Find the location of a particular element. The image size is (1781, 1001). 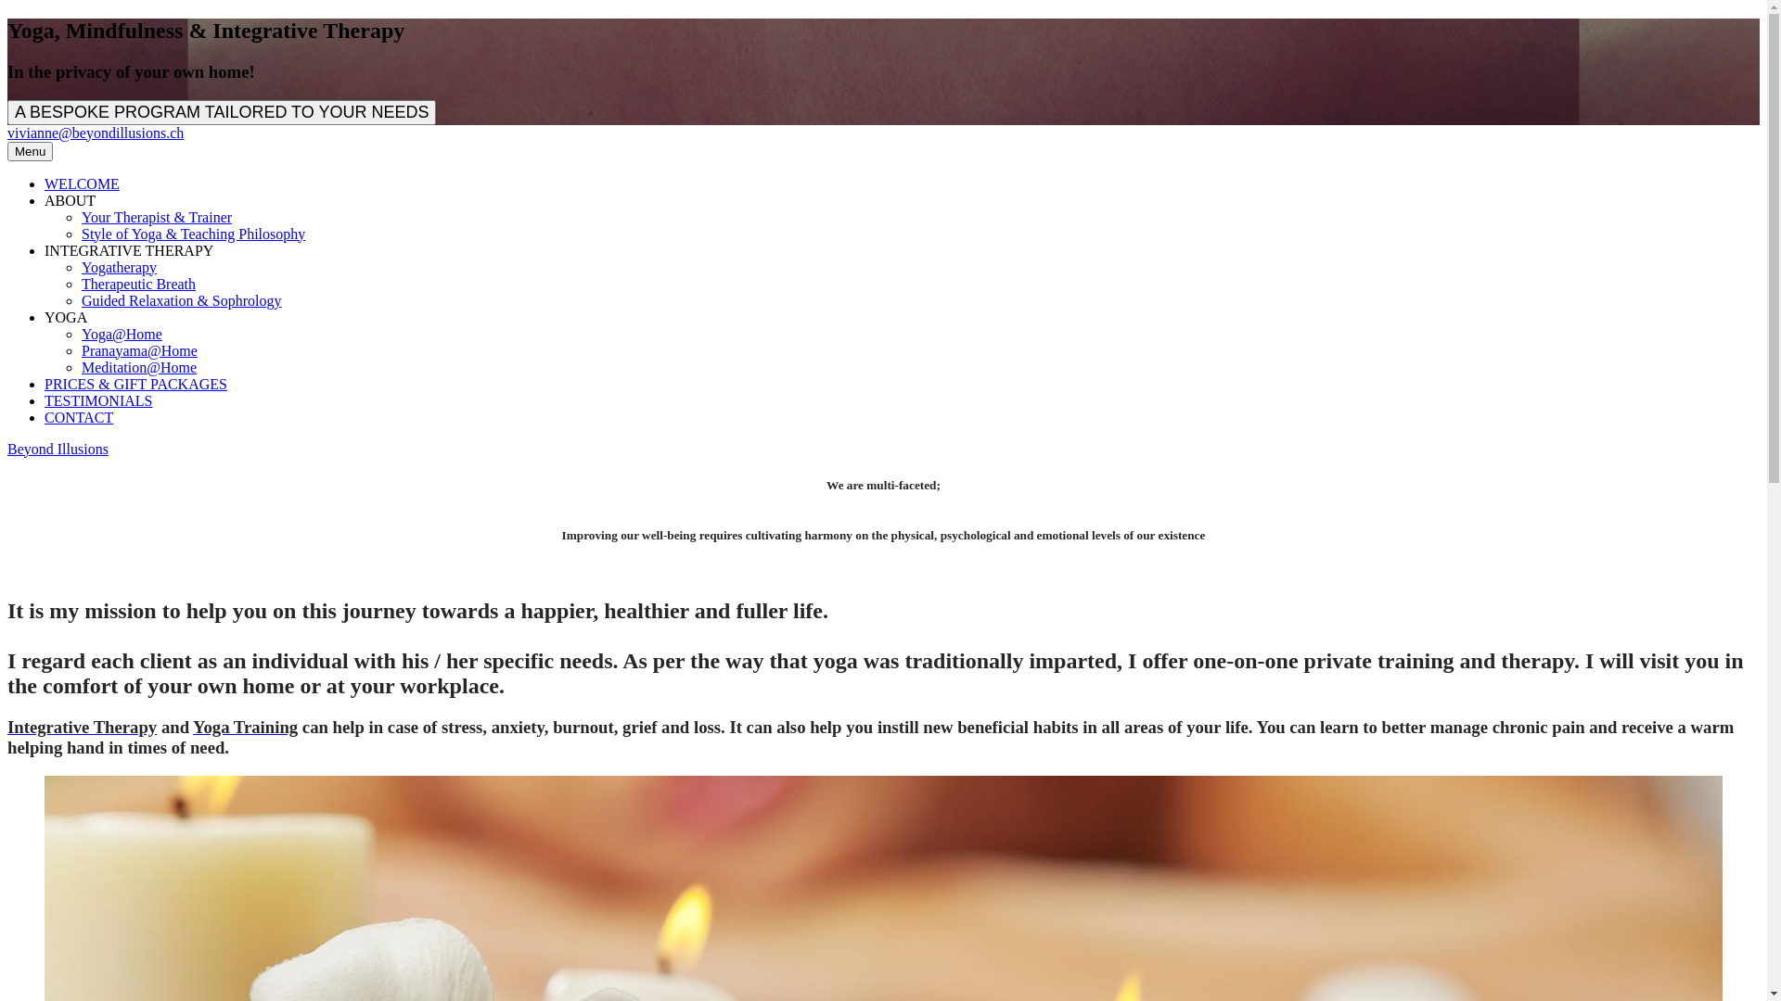

Beyond Illusions is located at coordinates (58, 449).